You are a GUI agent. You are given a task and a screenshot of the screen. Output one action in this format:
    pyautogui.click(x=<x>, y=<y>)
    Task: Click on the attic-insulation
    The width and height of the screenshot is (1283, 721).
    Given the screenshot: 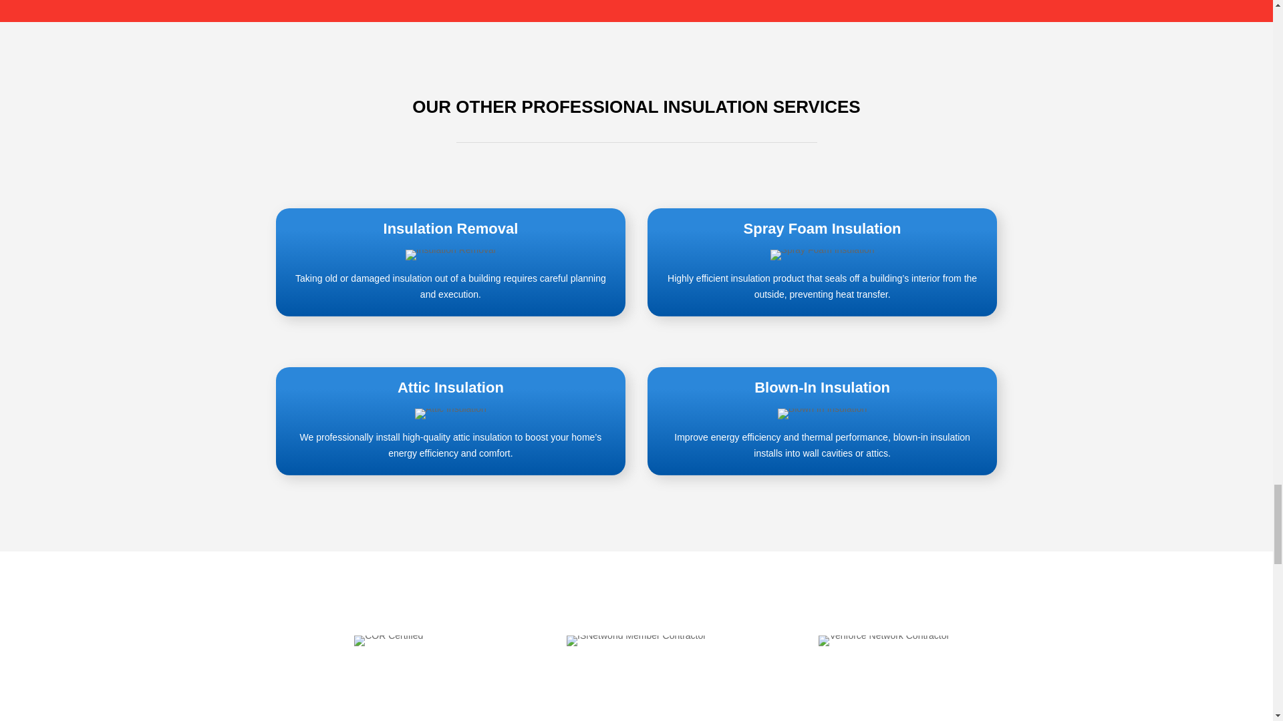 What is the action you would take?
    pyautogui.click(x=450, y=414)
    